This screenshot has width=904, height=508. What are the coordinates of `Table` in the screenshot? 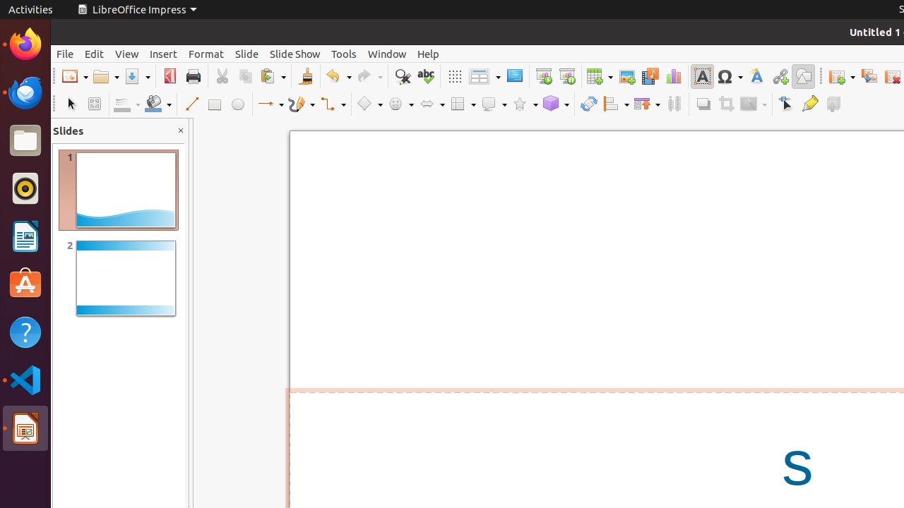 It's located at (600, 76).